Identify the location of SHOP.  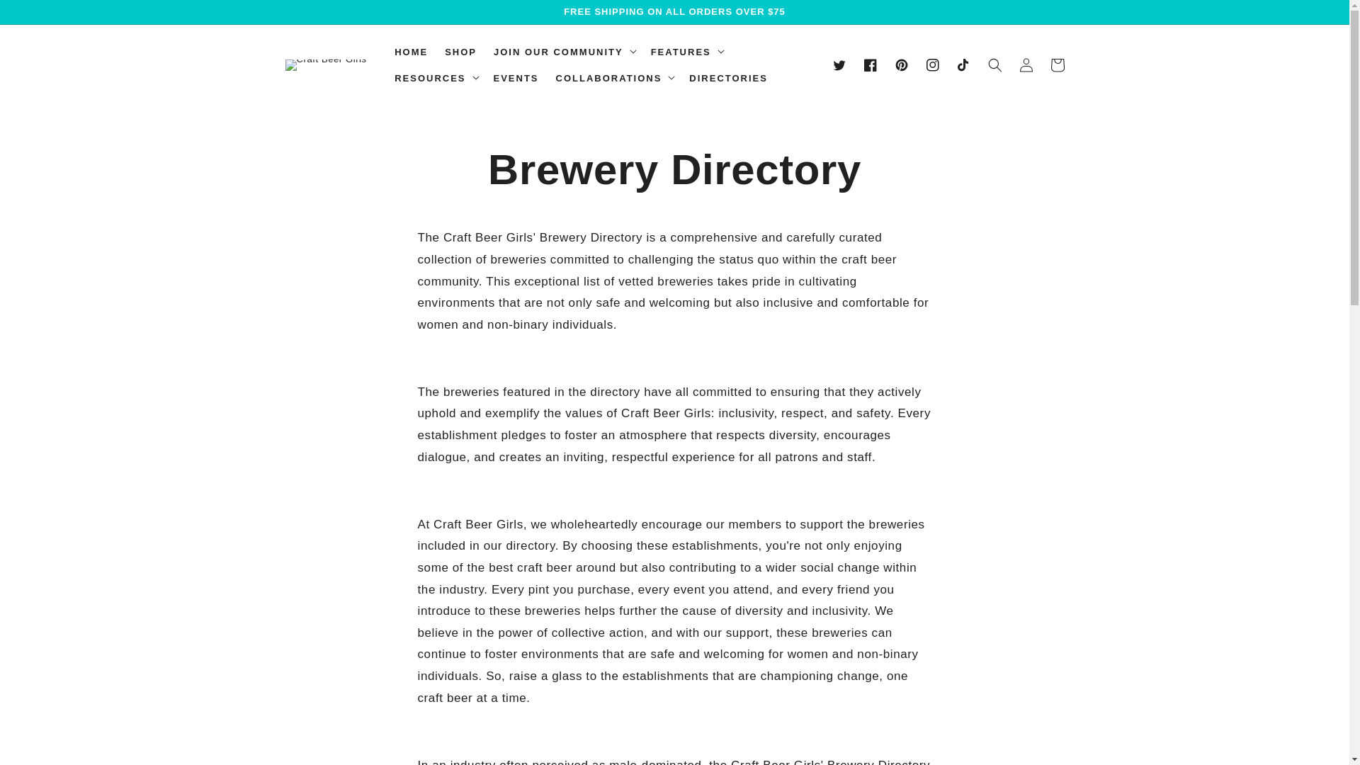
(460, 52).